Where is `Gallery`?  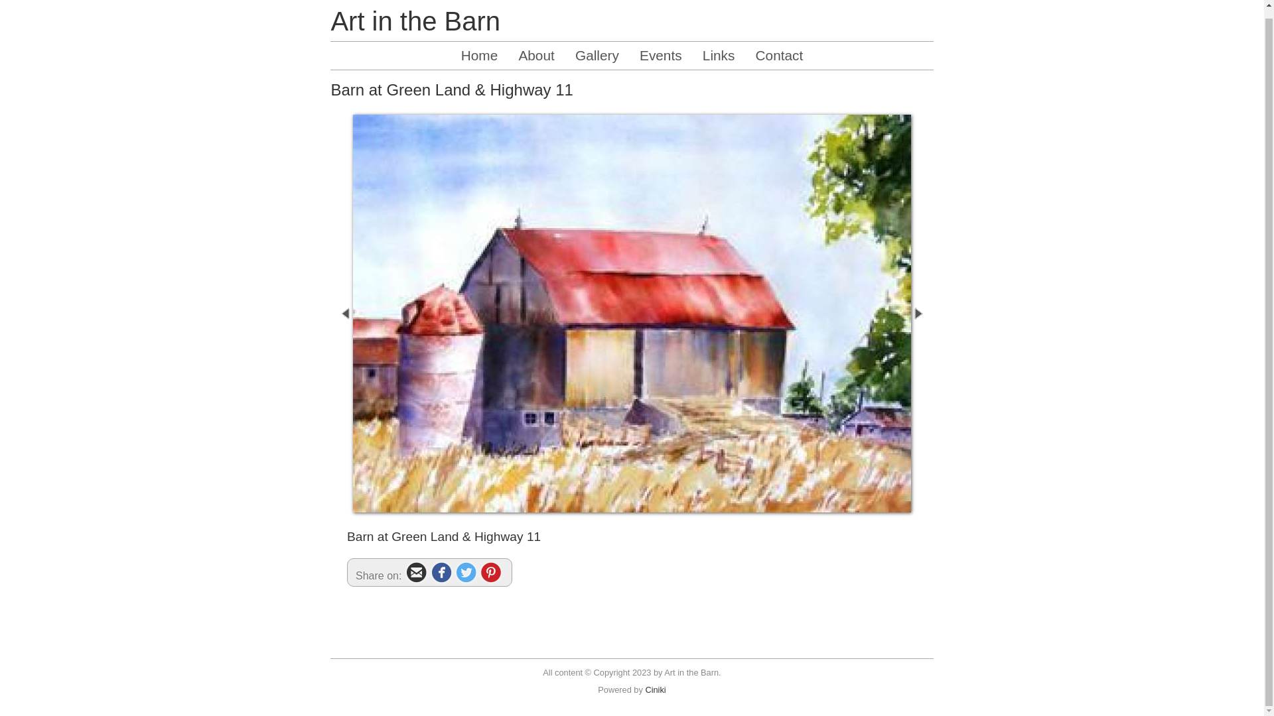
Gallery is located at coordinates (597, 65).